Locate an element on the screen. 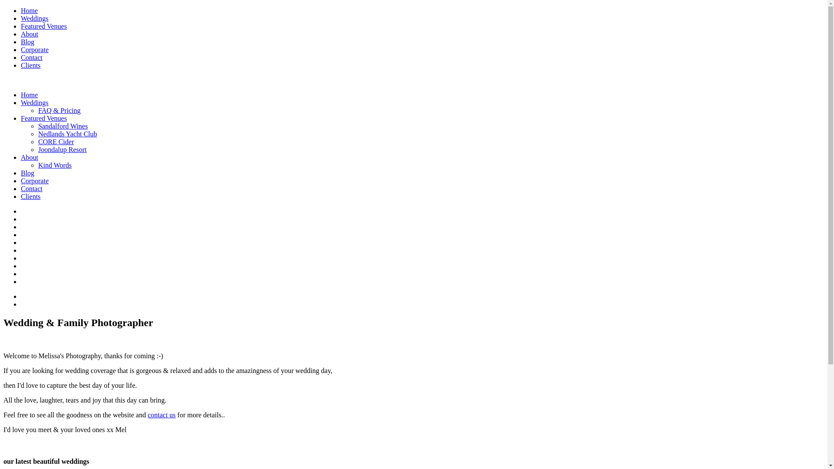 The height and width of the screenshot is (469, 834). contact us is located at coordinates (162, 415).